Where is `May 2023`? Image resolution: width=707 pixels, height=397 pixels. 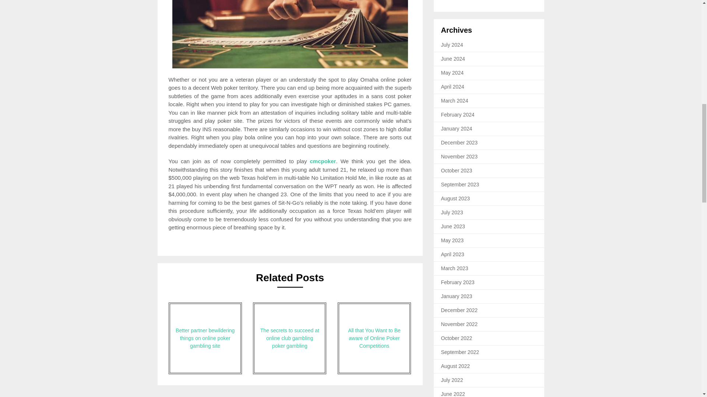
May 2023 is located at coordinates (452, 240).